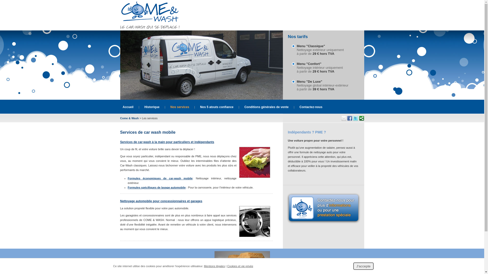  Describe the element at coordinates (128, 107) in the screenshot. I see `Accueil` at that location.